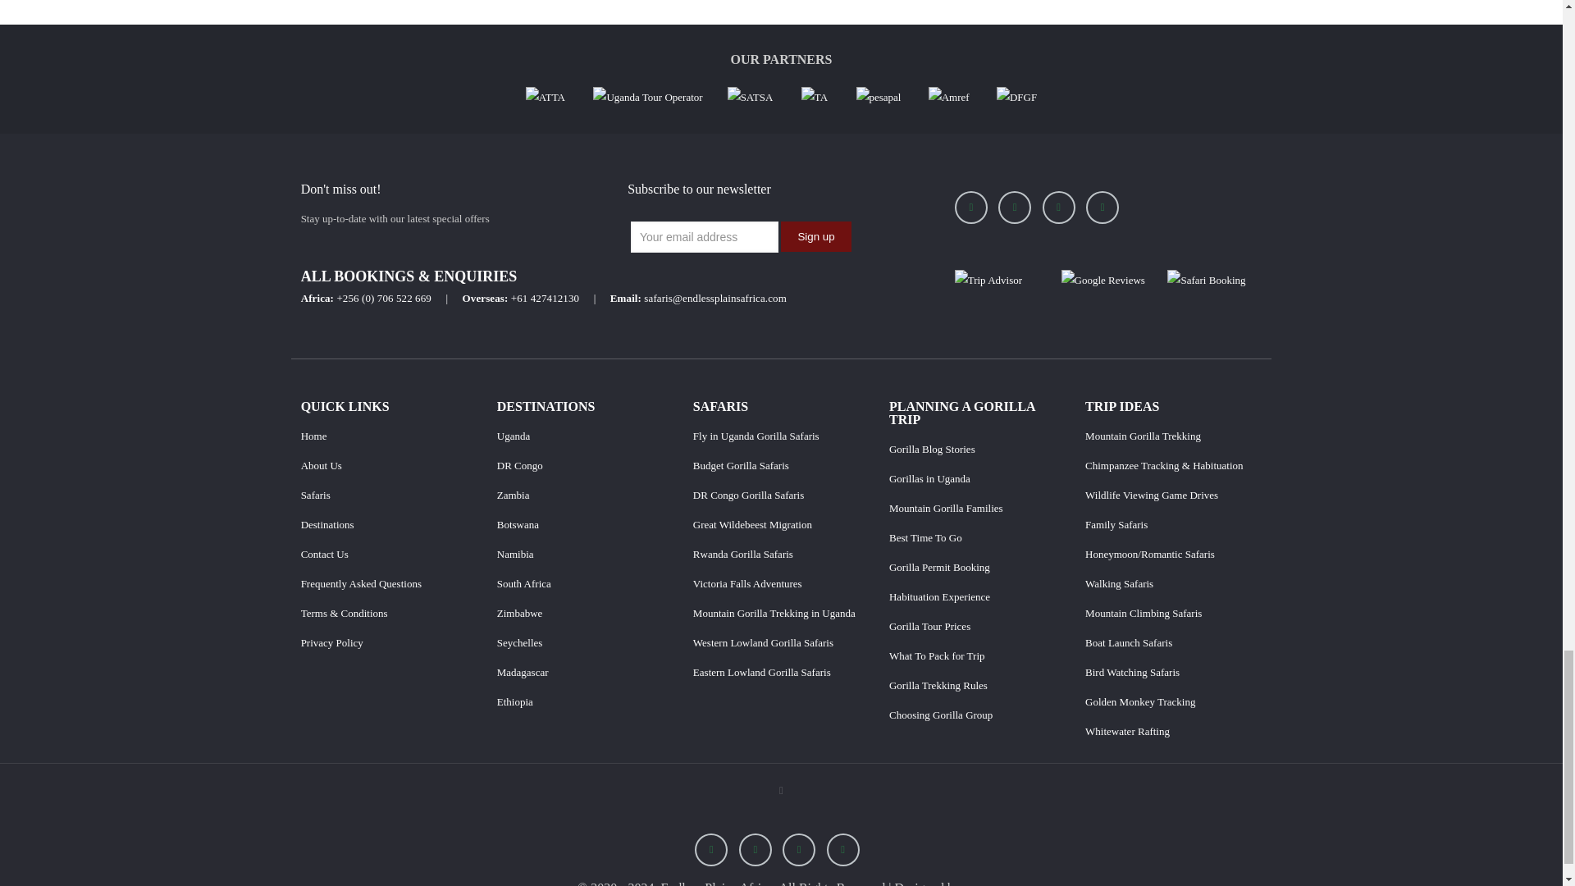 The width and height of the screenshot is (1575, 886). Describe the element at coordinates (815, 97) in the screenshot. I see `Tourism Australia` at that location.